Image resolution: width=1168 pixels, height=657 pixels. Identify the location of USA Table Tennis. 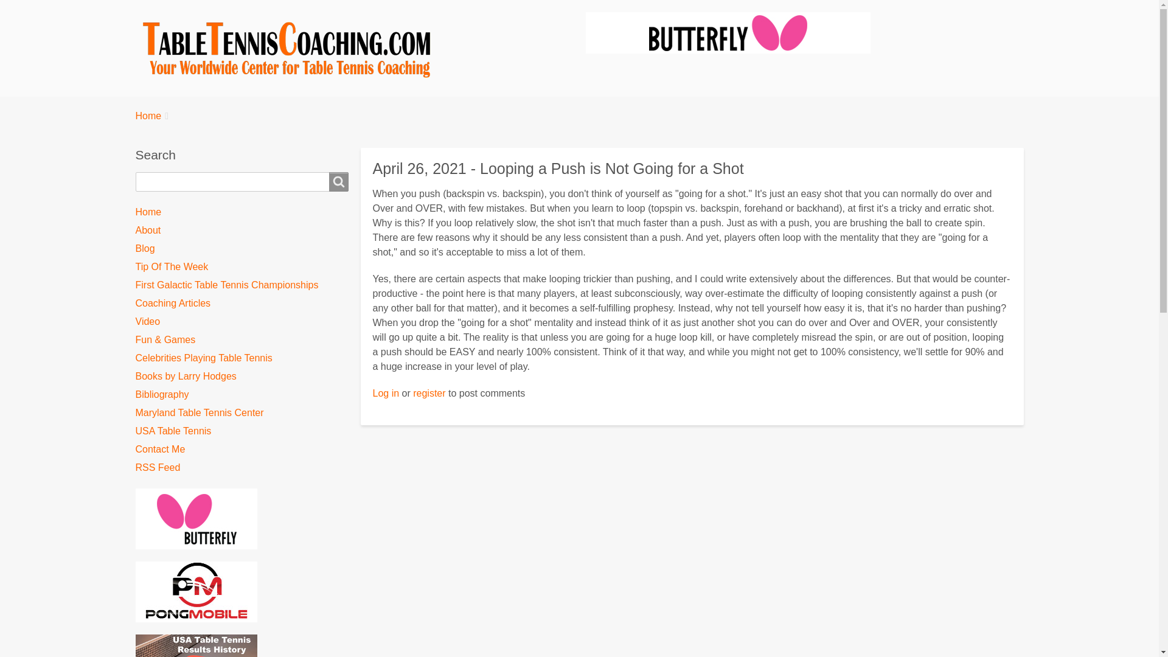
(242, 431).